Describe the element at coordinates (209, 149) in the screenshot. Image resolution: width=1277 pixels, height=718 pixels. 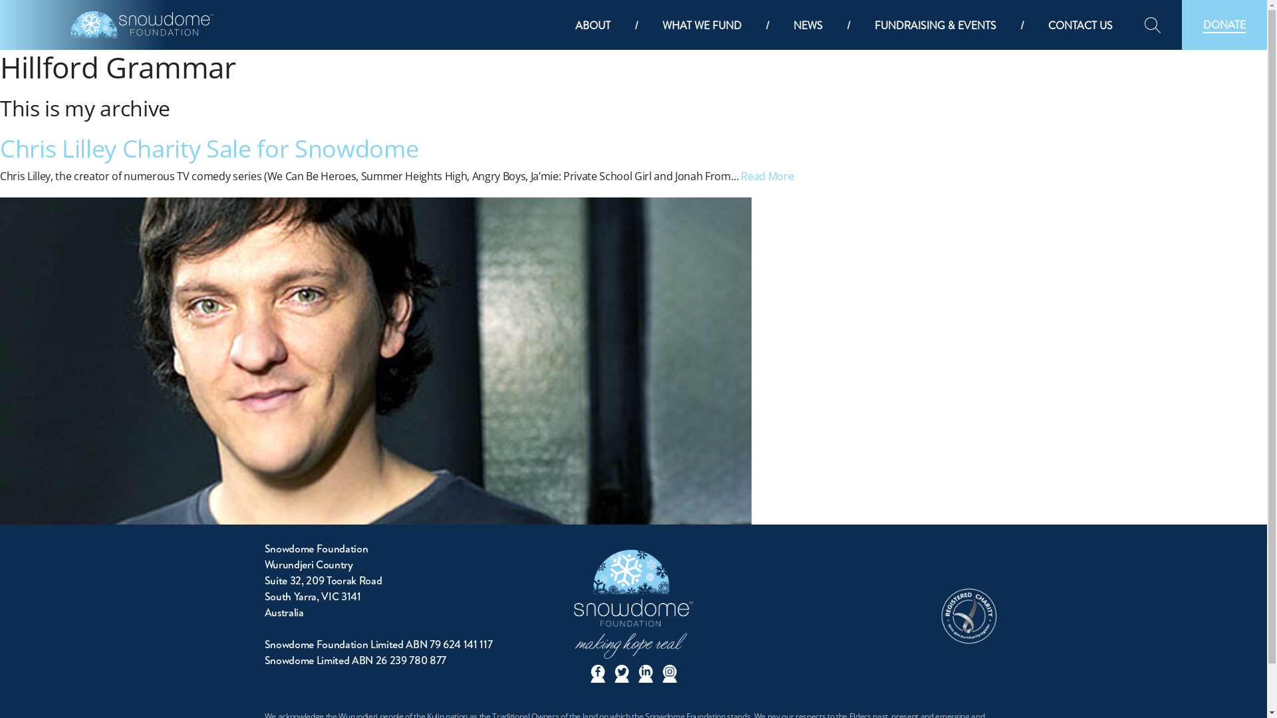
I see `Chris Lilley Charity Sale for Snowdome` at that location.